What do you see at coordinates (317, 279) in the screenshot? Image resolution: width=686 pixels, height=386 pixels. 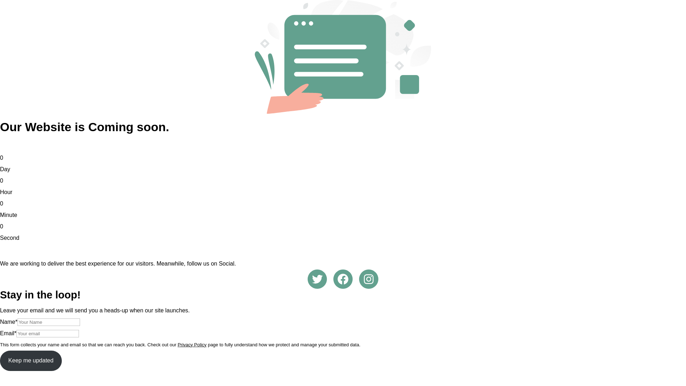 I see `Twitter` at bounding box center [317, 279].